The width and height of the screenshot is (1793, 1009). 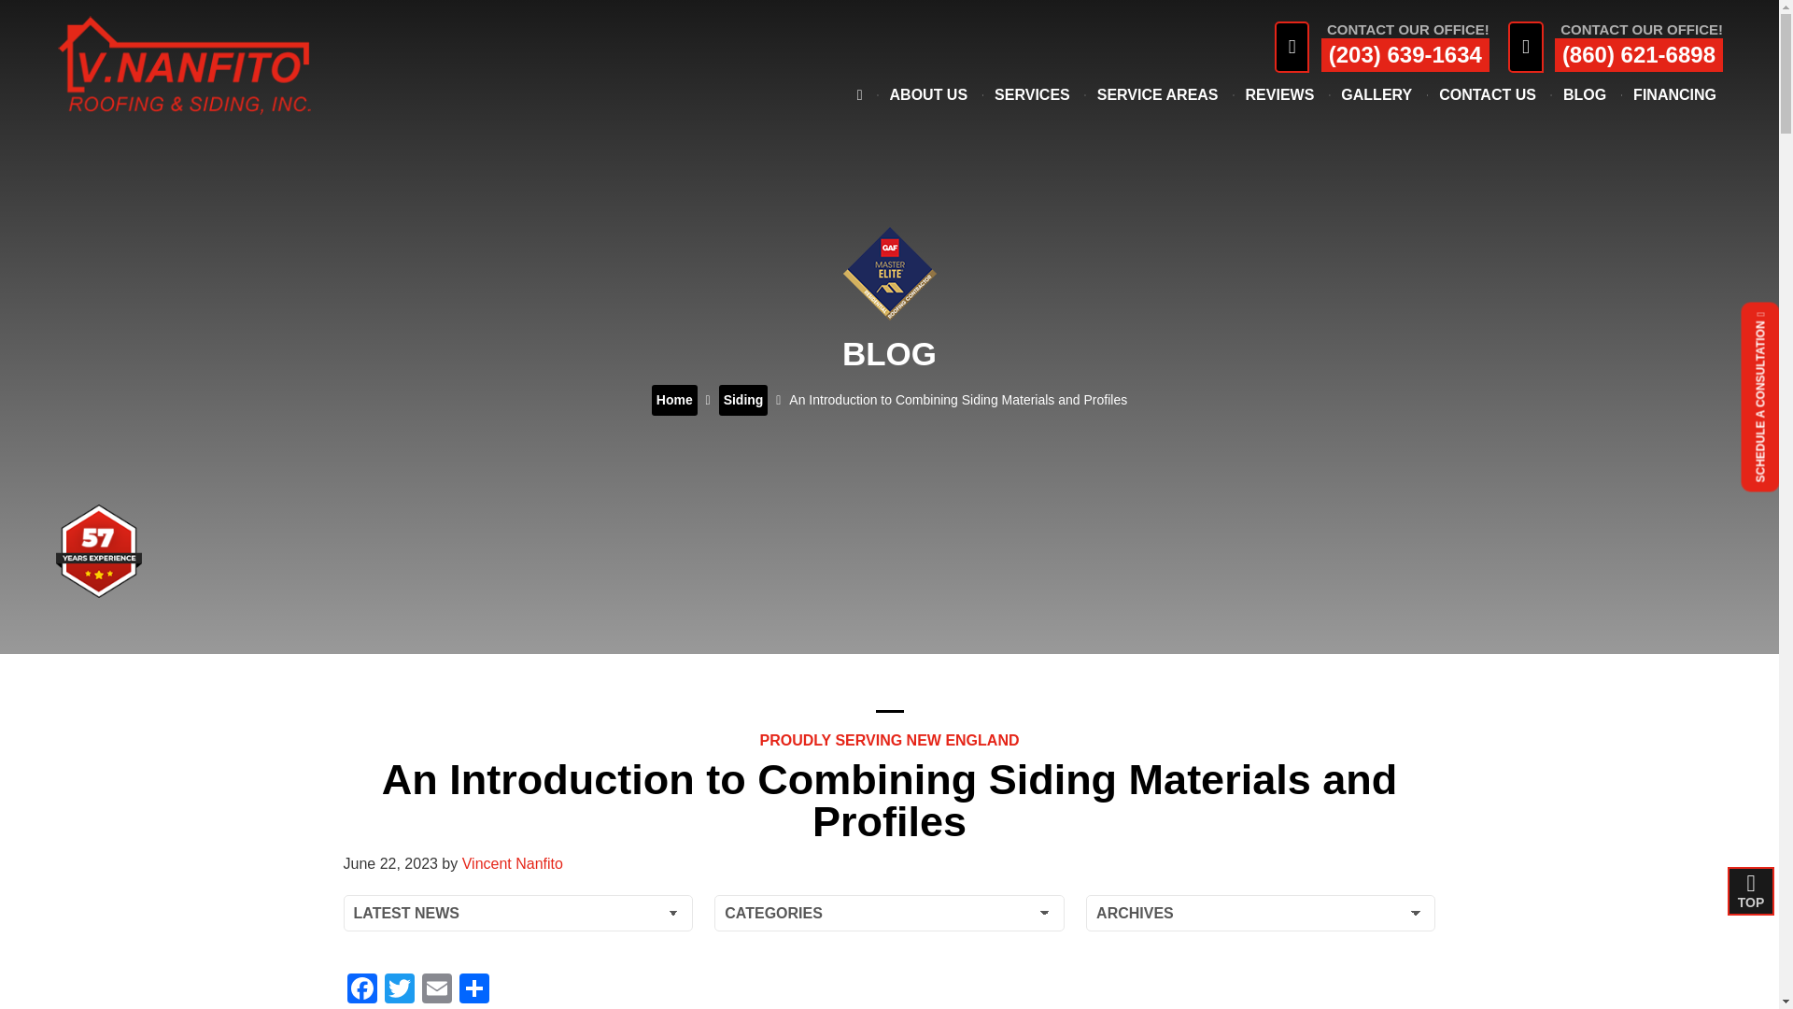 What do you see at coordinates (1032, 21) in the screenshot?
I see `SERVICES` at bounding box center [1032, 21].